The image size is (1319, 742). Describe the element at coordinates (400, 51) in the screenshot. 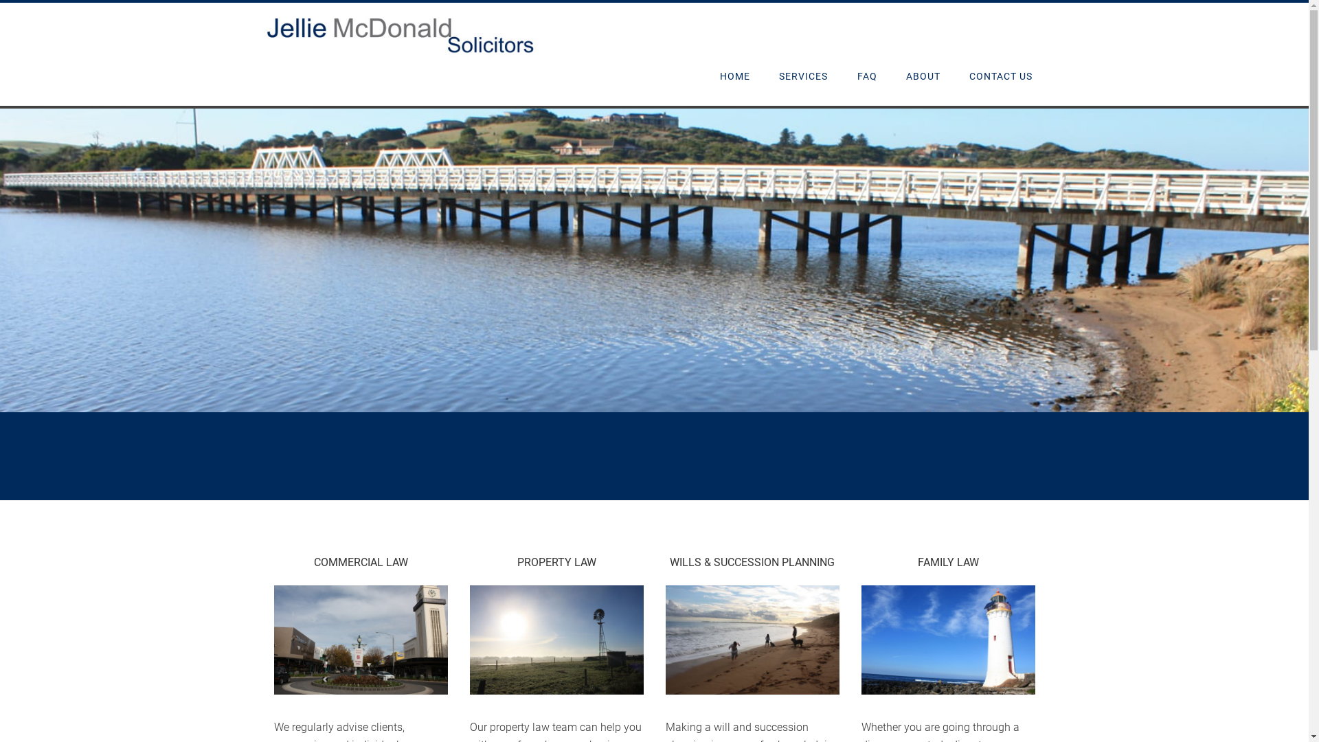

I see `Jellie McDonald` at that location.